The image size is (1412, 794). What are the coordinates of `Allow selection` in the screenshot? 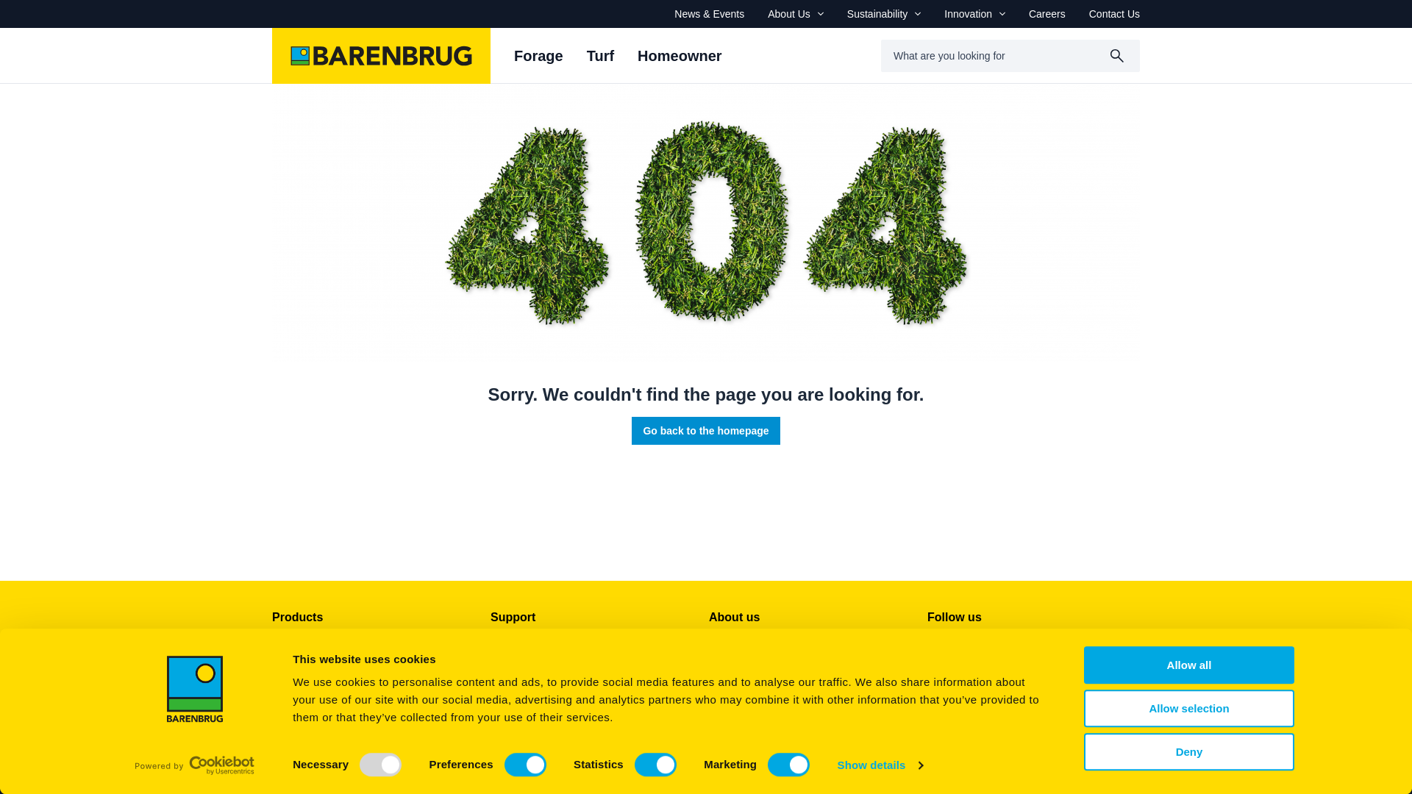 It's located at (1189, 709).